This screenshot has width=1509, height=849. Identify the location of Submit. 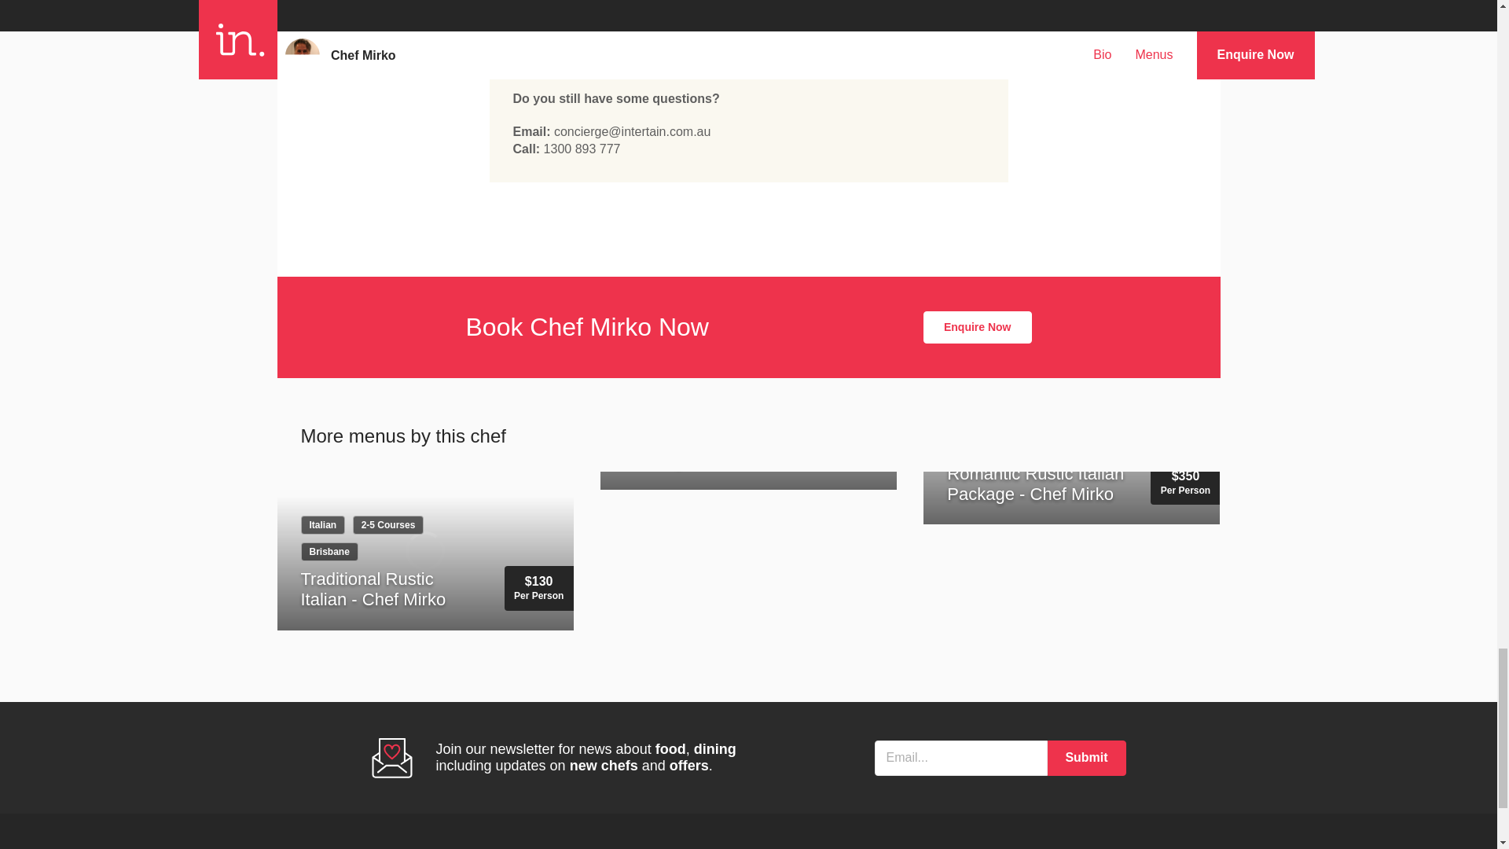
(1086, 758).